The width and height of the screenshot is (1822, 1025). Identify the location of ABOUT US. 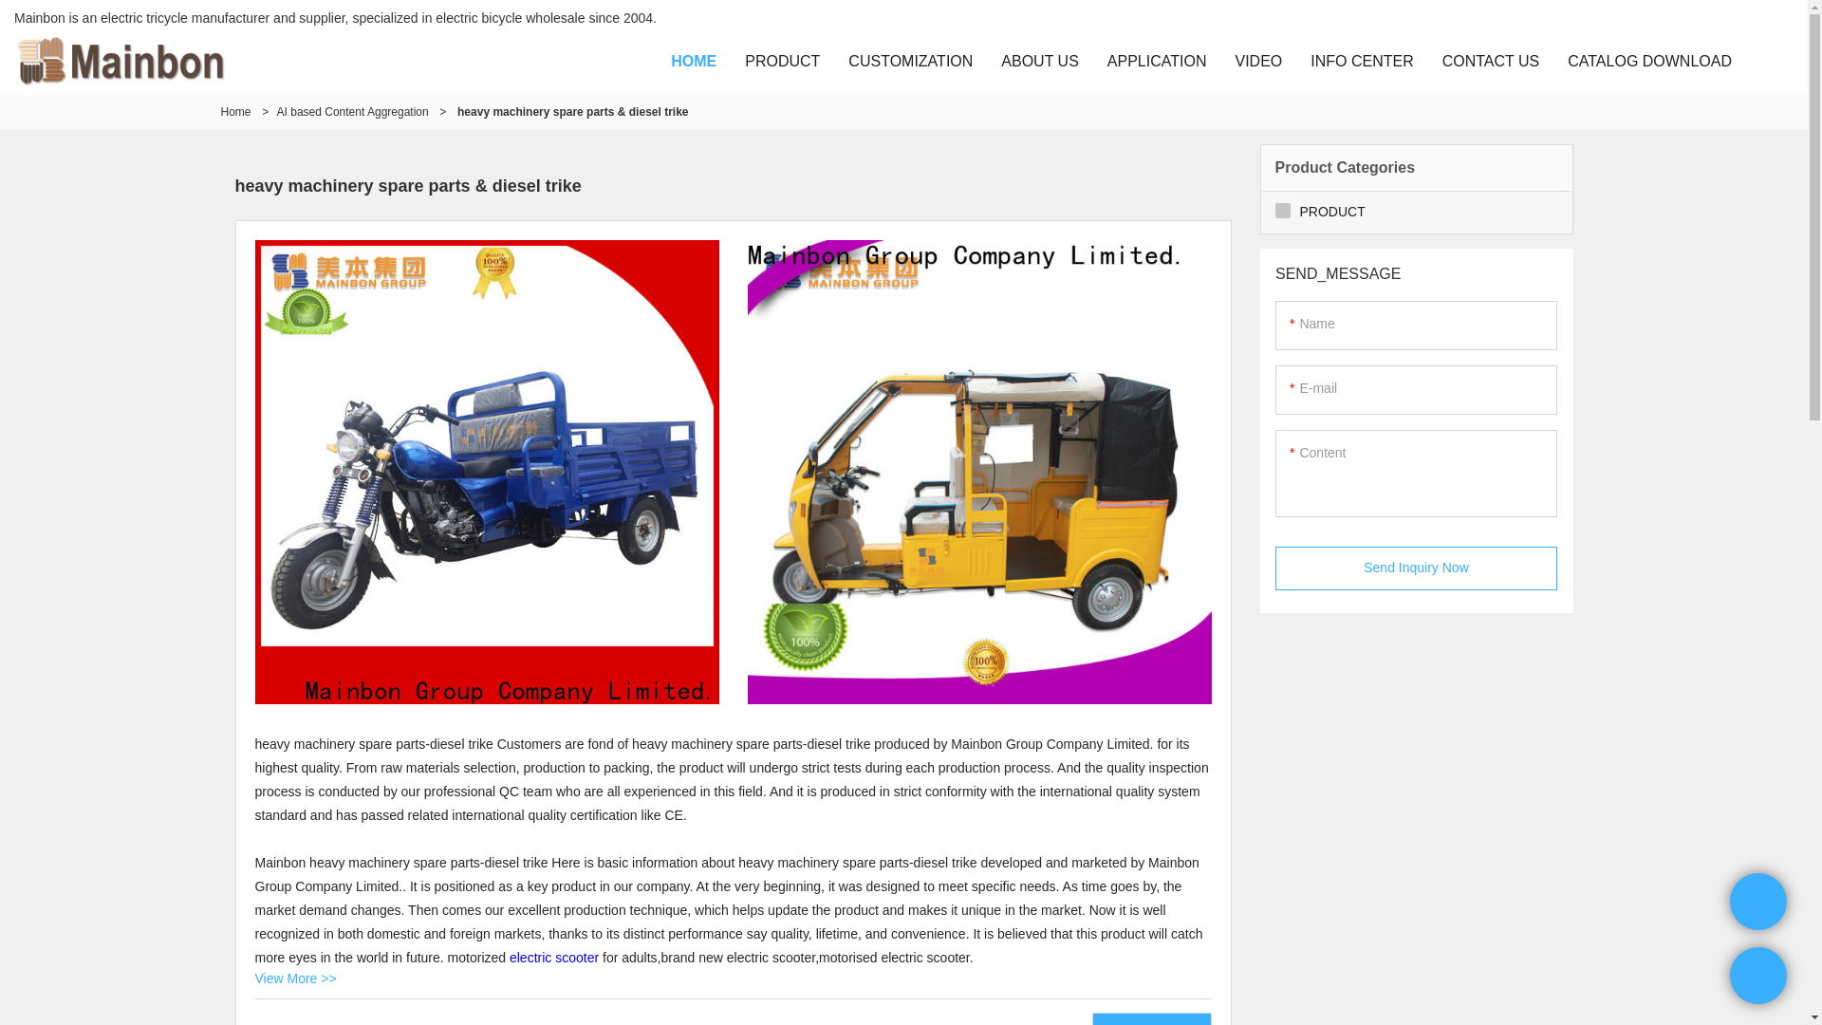
(1039, 62).